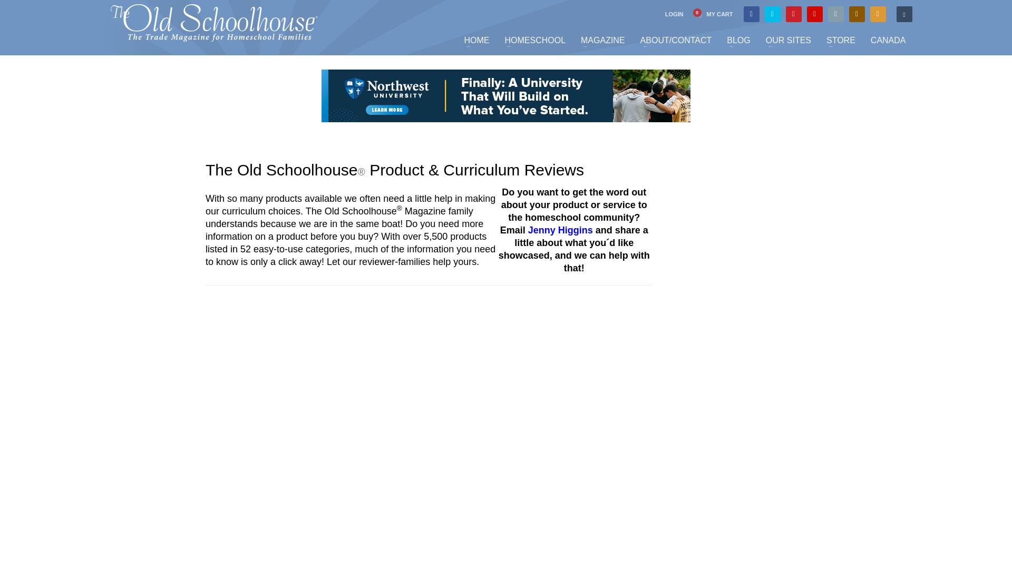 The width and height of the screenshot is (1012, 569). I want to click on HOME, so click(476, 40).